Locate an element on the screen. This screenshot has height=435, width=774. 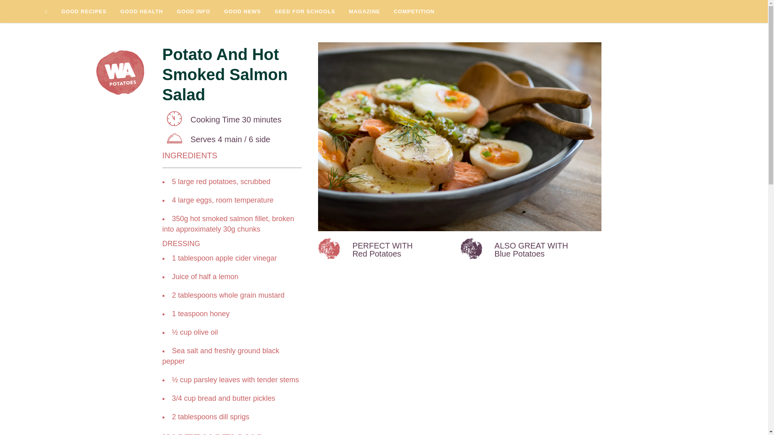
GOOD RECIPES is located at coordinates (83, 11).